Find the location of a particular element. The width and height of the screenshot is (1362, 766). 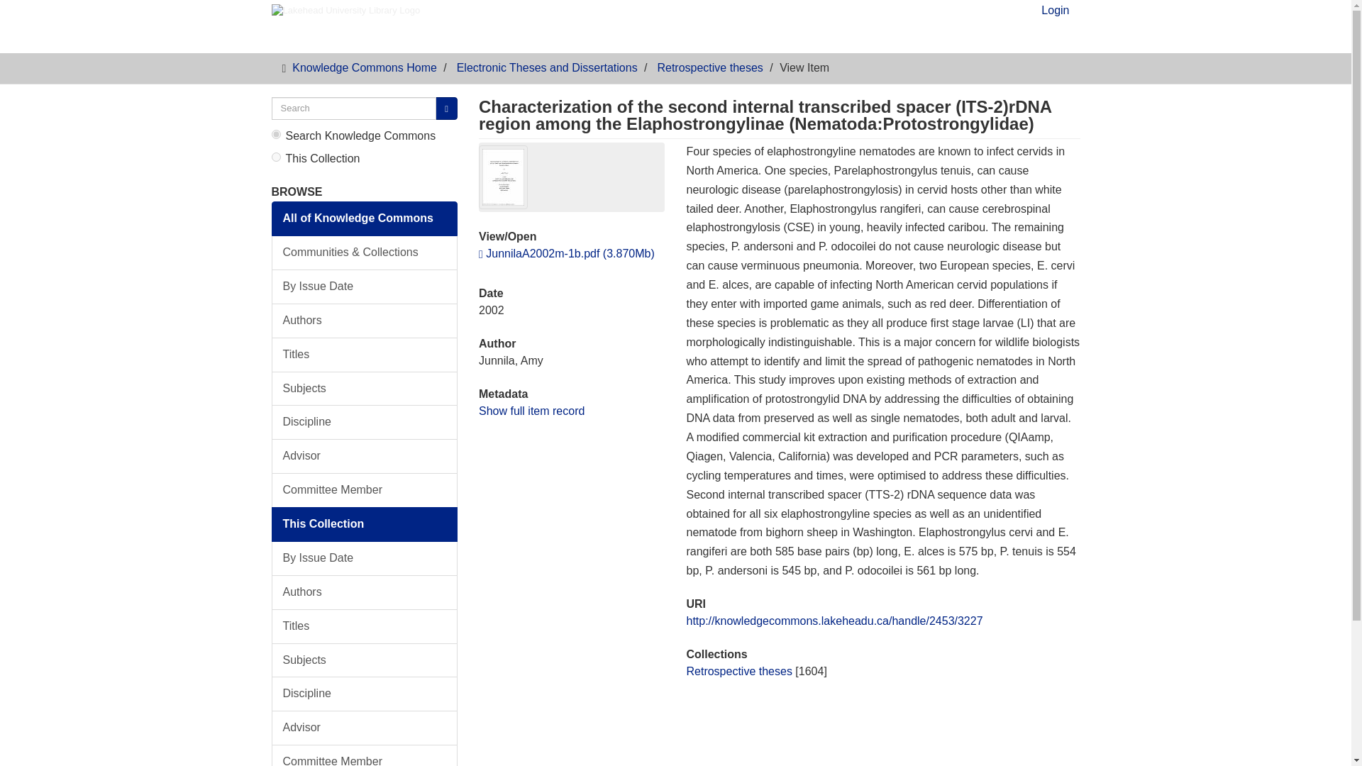

Electronic Theses and Dissertations is located at coordinates (546, 67).